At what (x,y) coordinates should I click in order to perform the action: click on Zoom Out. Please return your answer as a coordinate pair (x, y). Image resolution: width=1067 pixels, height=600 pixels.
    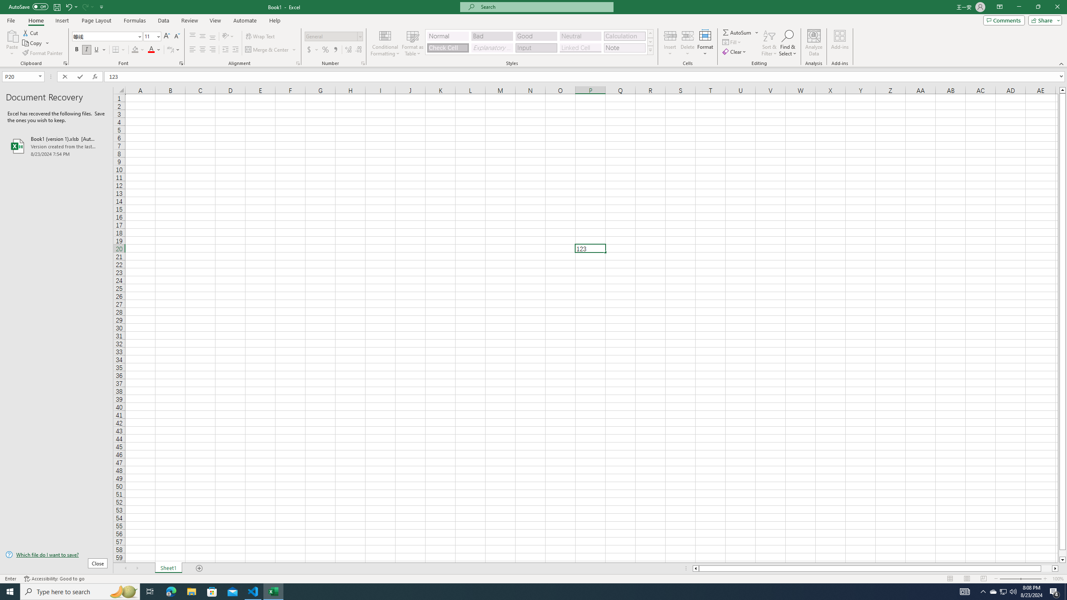
    Looking at the image, I should click on (1009, 579).